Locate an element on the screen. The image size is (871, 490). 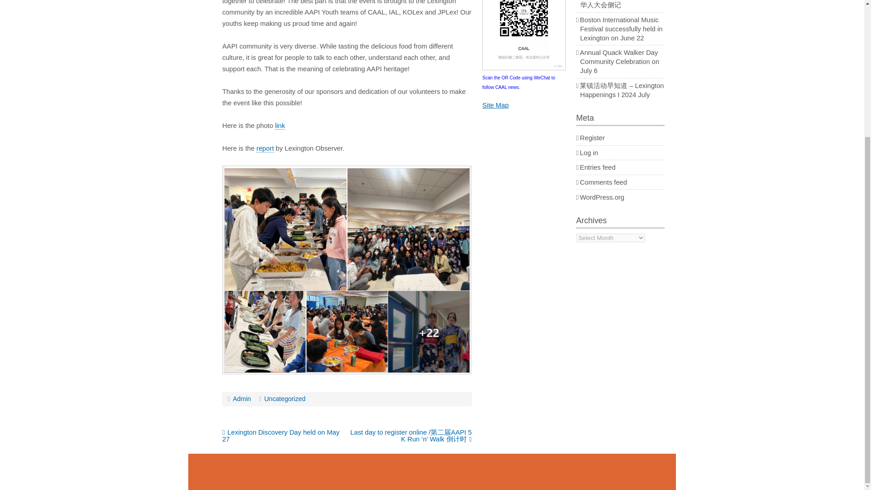
report is located at coordinates (264, 148).